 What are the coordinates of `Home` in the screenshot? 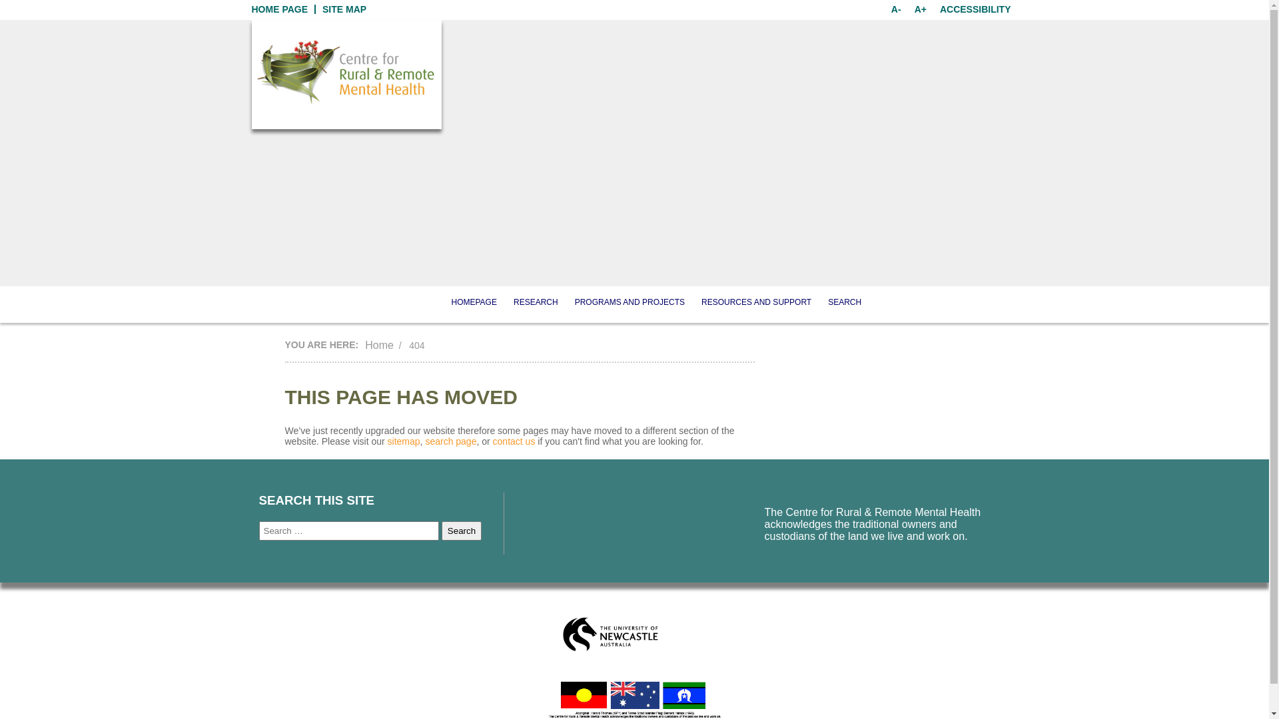 It's located at (380, 345).